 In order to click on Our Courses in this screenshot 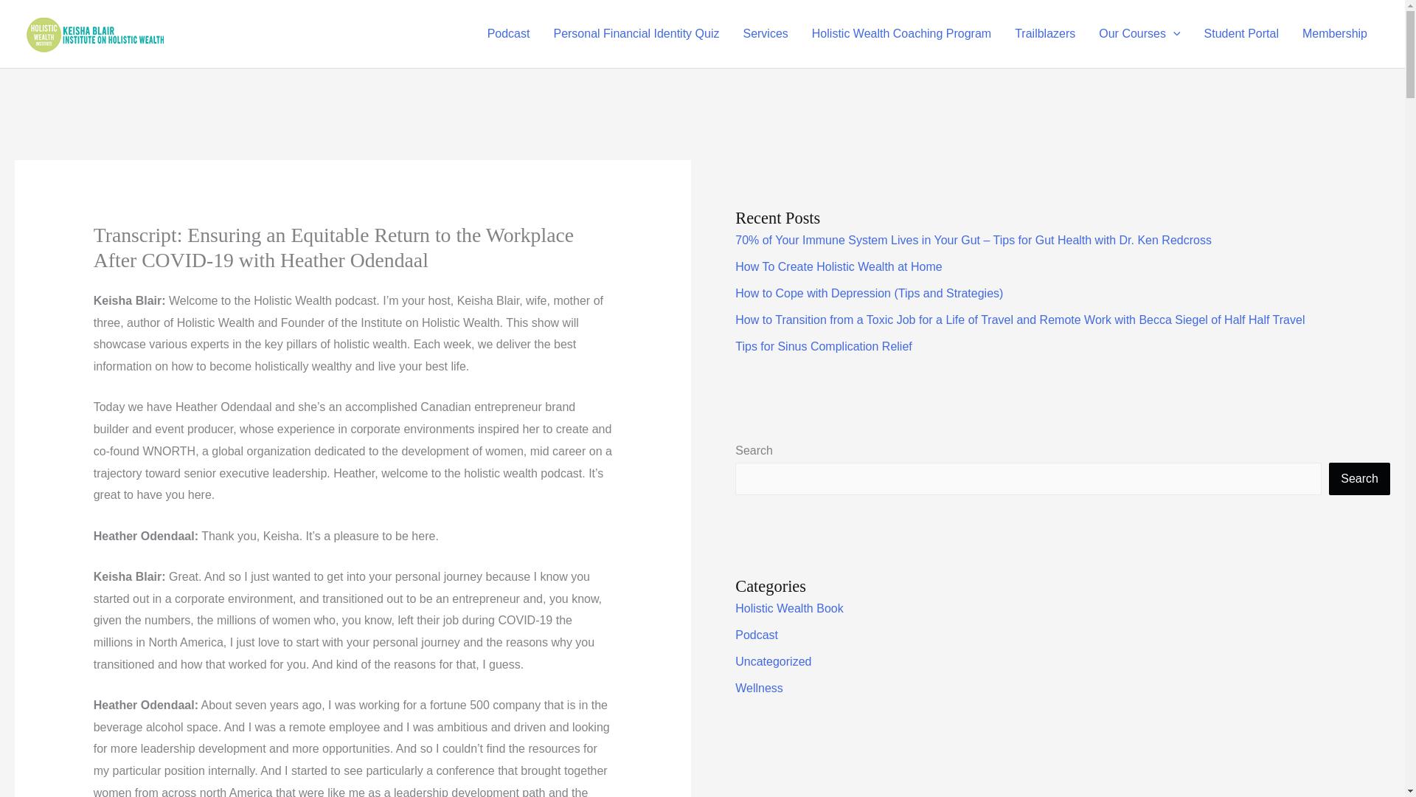, I will do `click(1139, 34)`.